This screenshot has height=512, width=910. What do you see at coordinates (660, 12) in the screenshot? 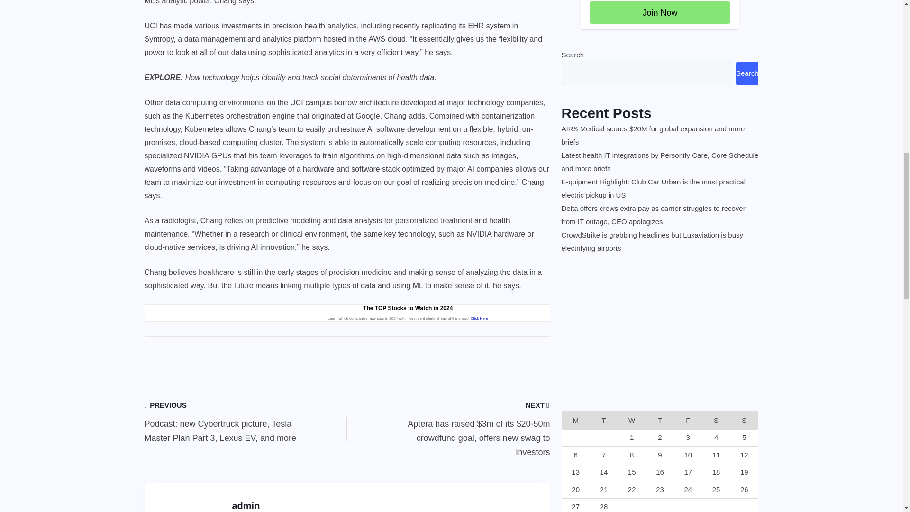
I see `Join Now` at bounding box center [660, 12].